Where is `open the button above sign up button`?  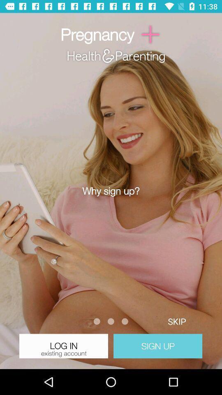
open the button above sign up button is located at coordinates (177, 321).